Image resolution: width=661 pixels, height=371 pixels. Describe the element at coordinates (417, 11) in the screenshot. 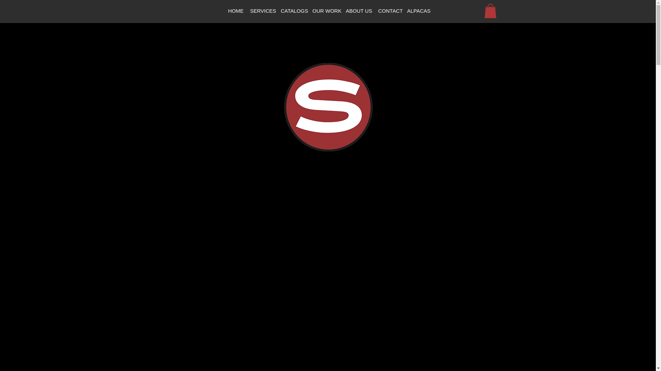

I see `ALPACAS` at that location.